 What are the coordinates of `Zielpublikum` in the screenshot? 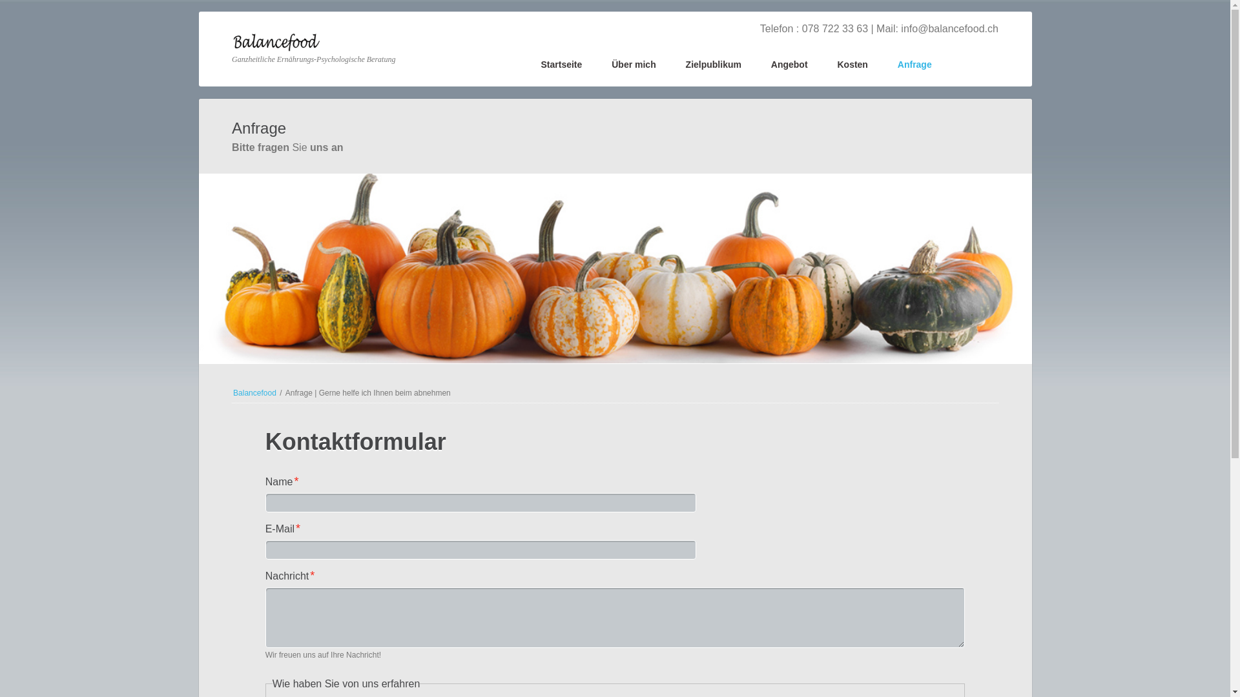 It's located at (714, 66).